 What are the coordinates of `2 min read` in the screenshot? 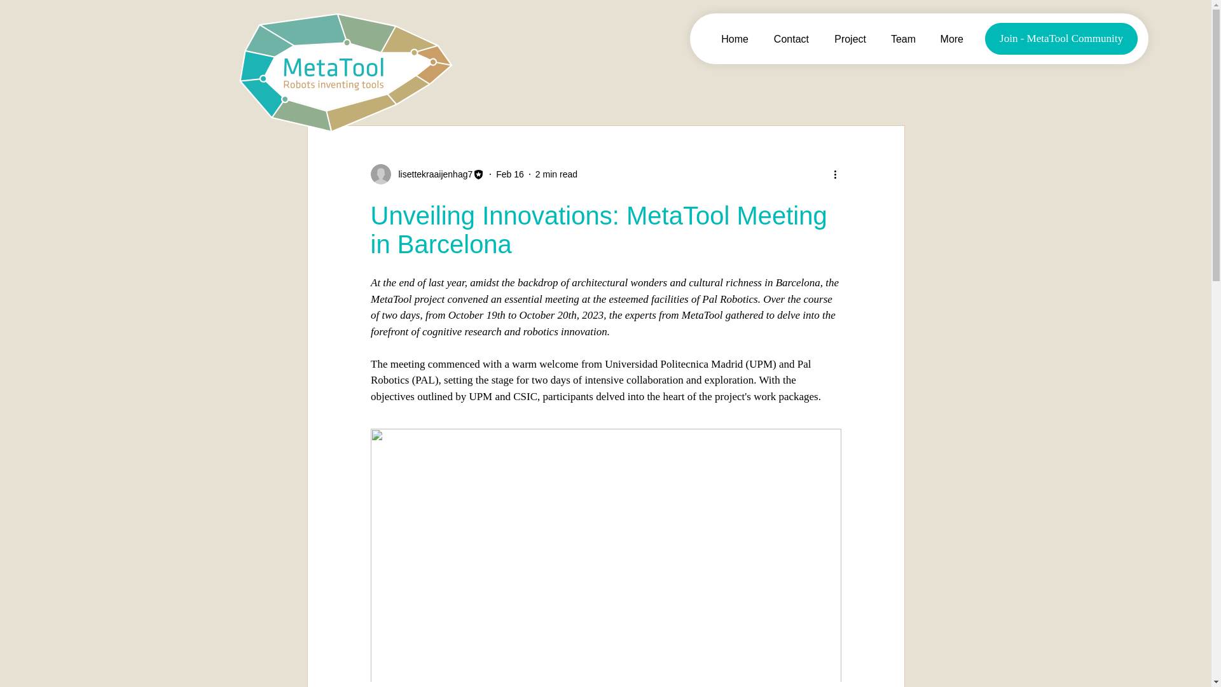 It's located at (556, 174).